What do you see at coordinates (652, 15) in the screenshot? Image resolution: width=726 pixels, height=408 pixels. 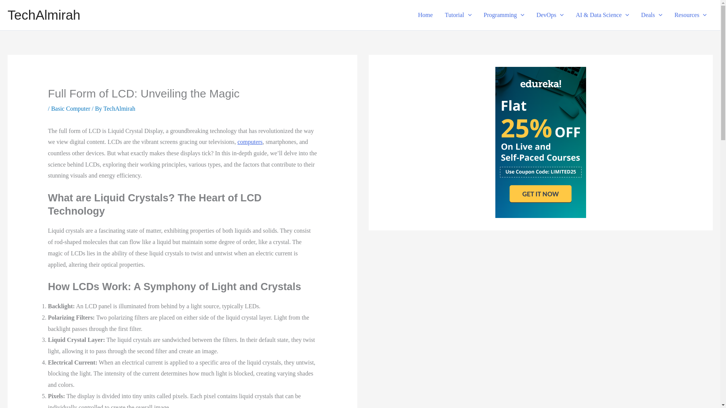 I see `Deals` at bounding box center [652, 15].